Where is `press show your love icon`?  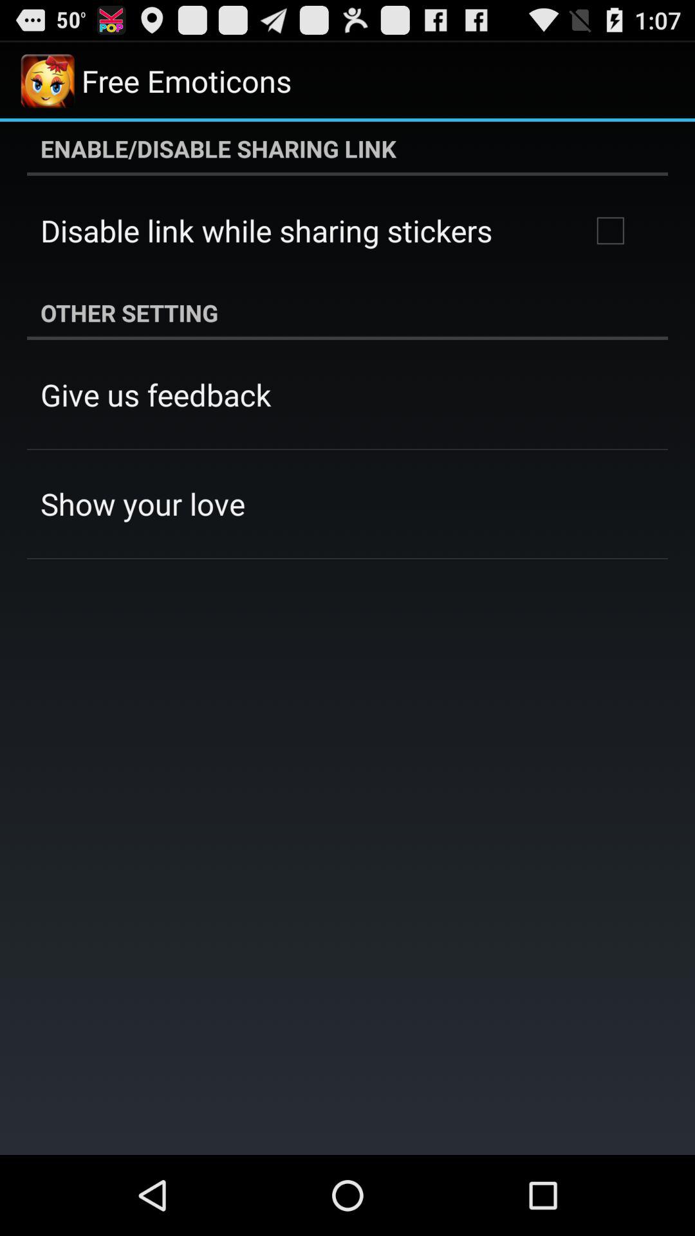 press show your love icon is located at coordinates (143, 503).